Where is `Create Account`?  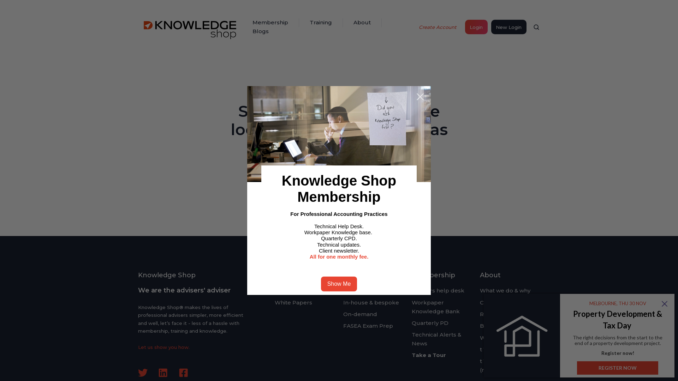 Create Account is located at coordinates (438, 27).